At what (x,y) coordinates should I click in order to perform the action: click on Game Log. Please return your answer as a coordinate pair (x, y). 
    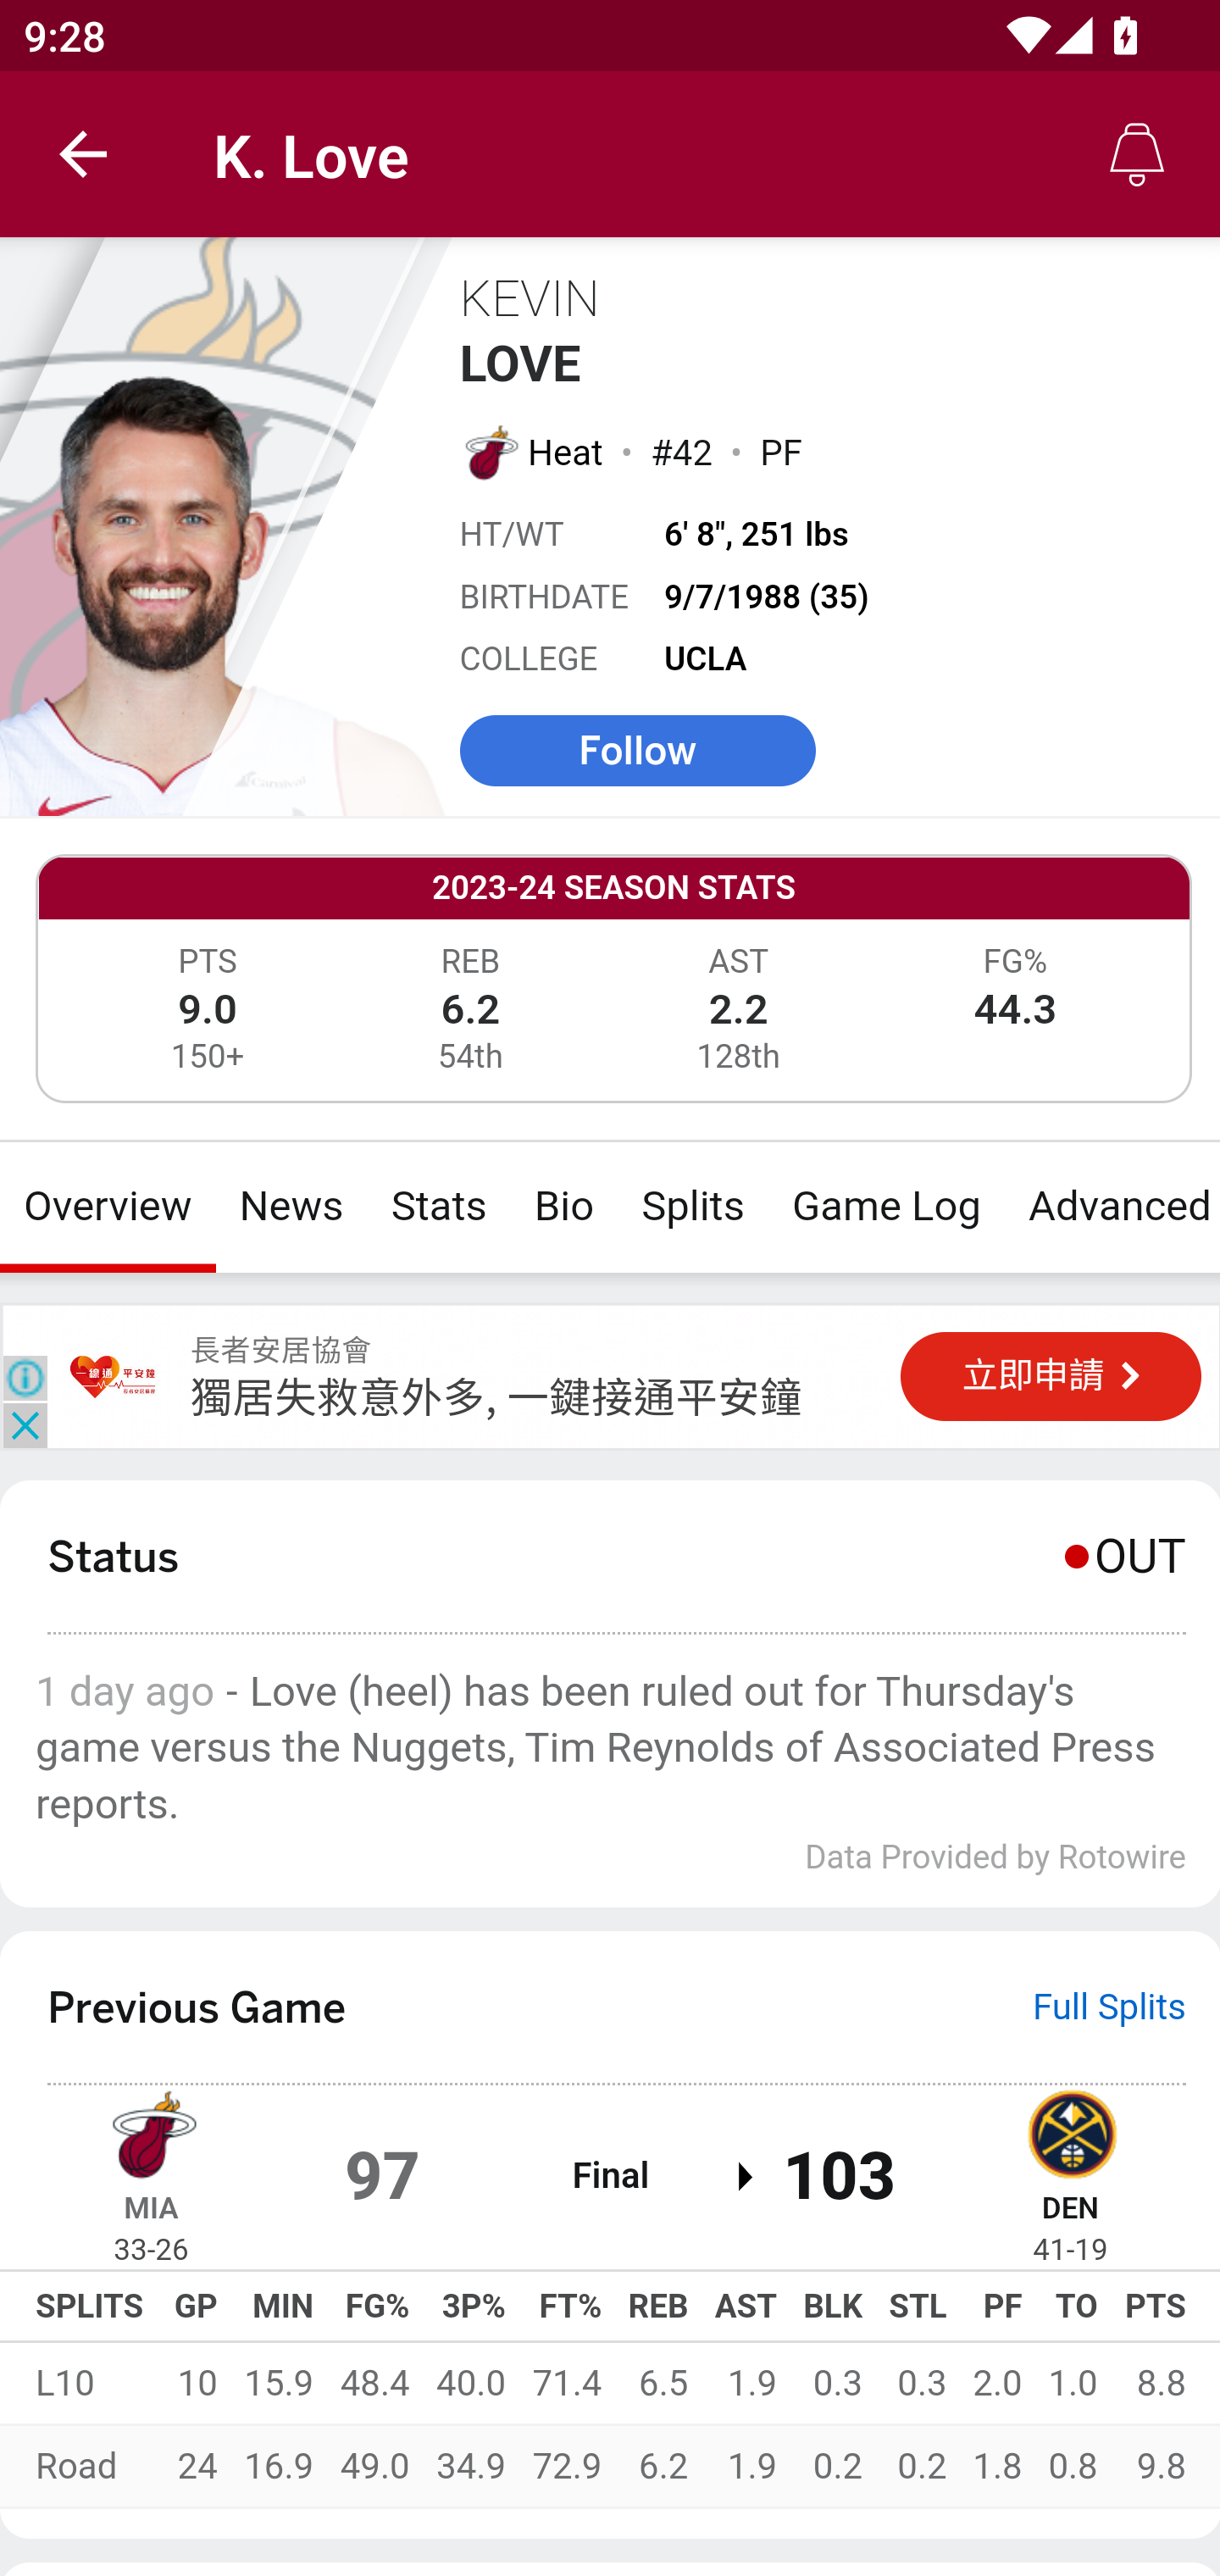
    Looking at the image, I should click on (884, 1207).